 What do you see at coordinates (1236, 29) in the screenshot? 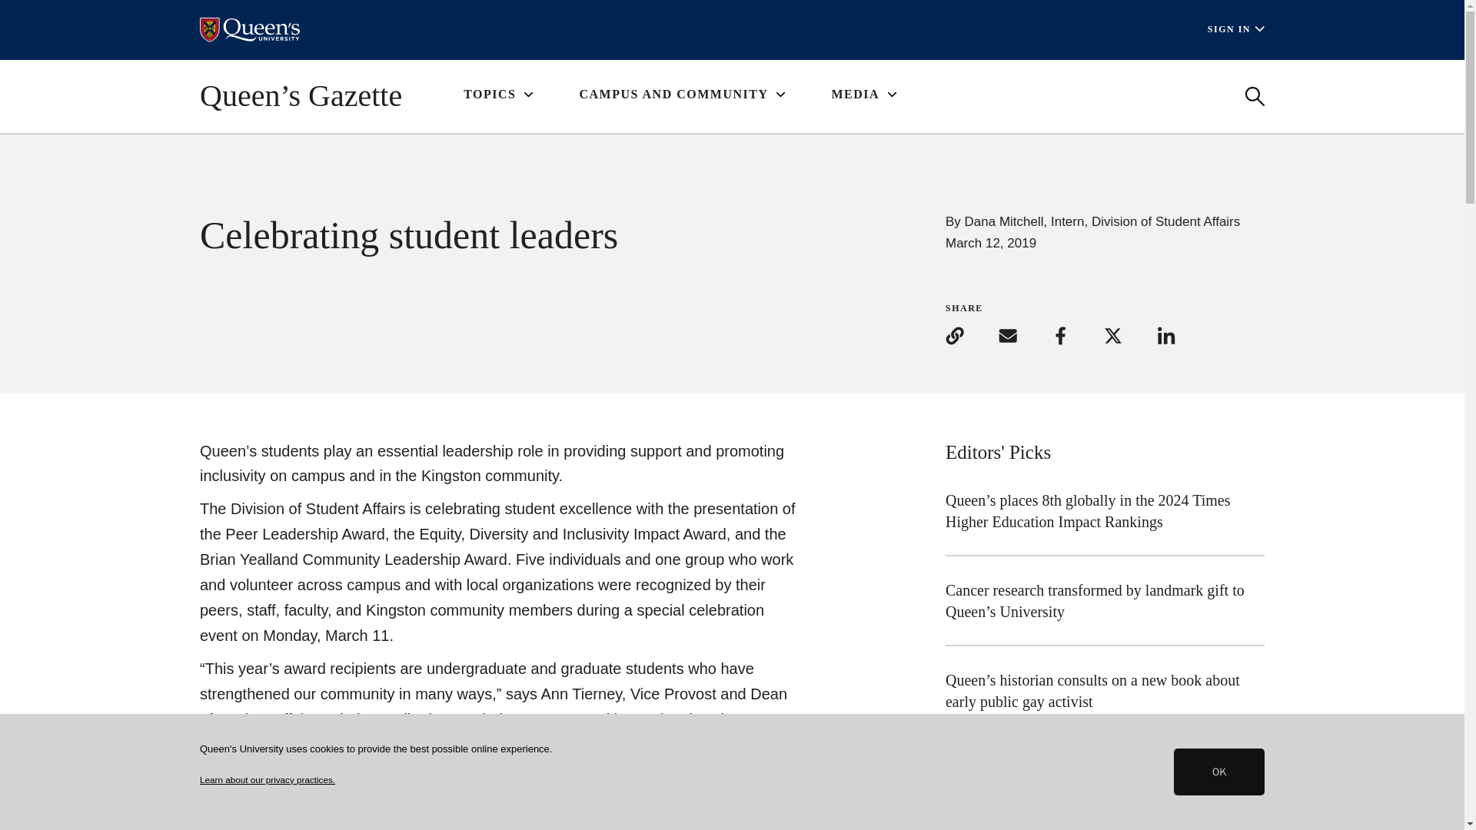
I see `SIGN IN` at bounding box center [1236, 29].